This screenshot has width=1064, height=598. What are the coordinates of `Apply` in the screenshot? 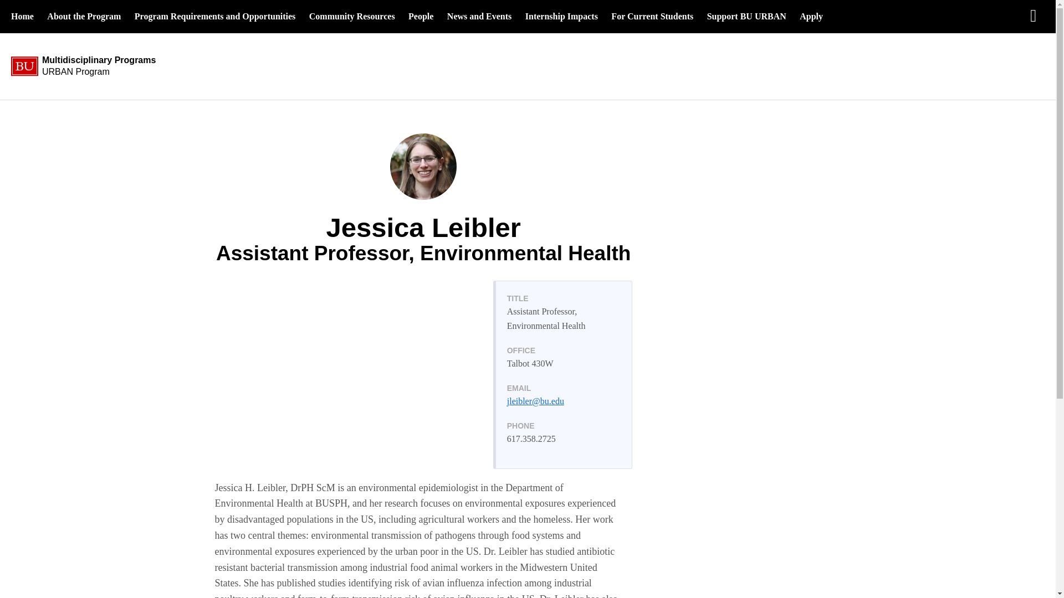 It's located at (84, 17).